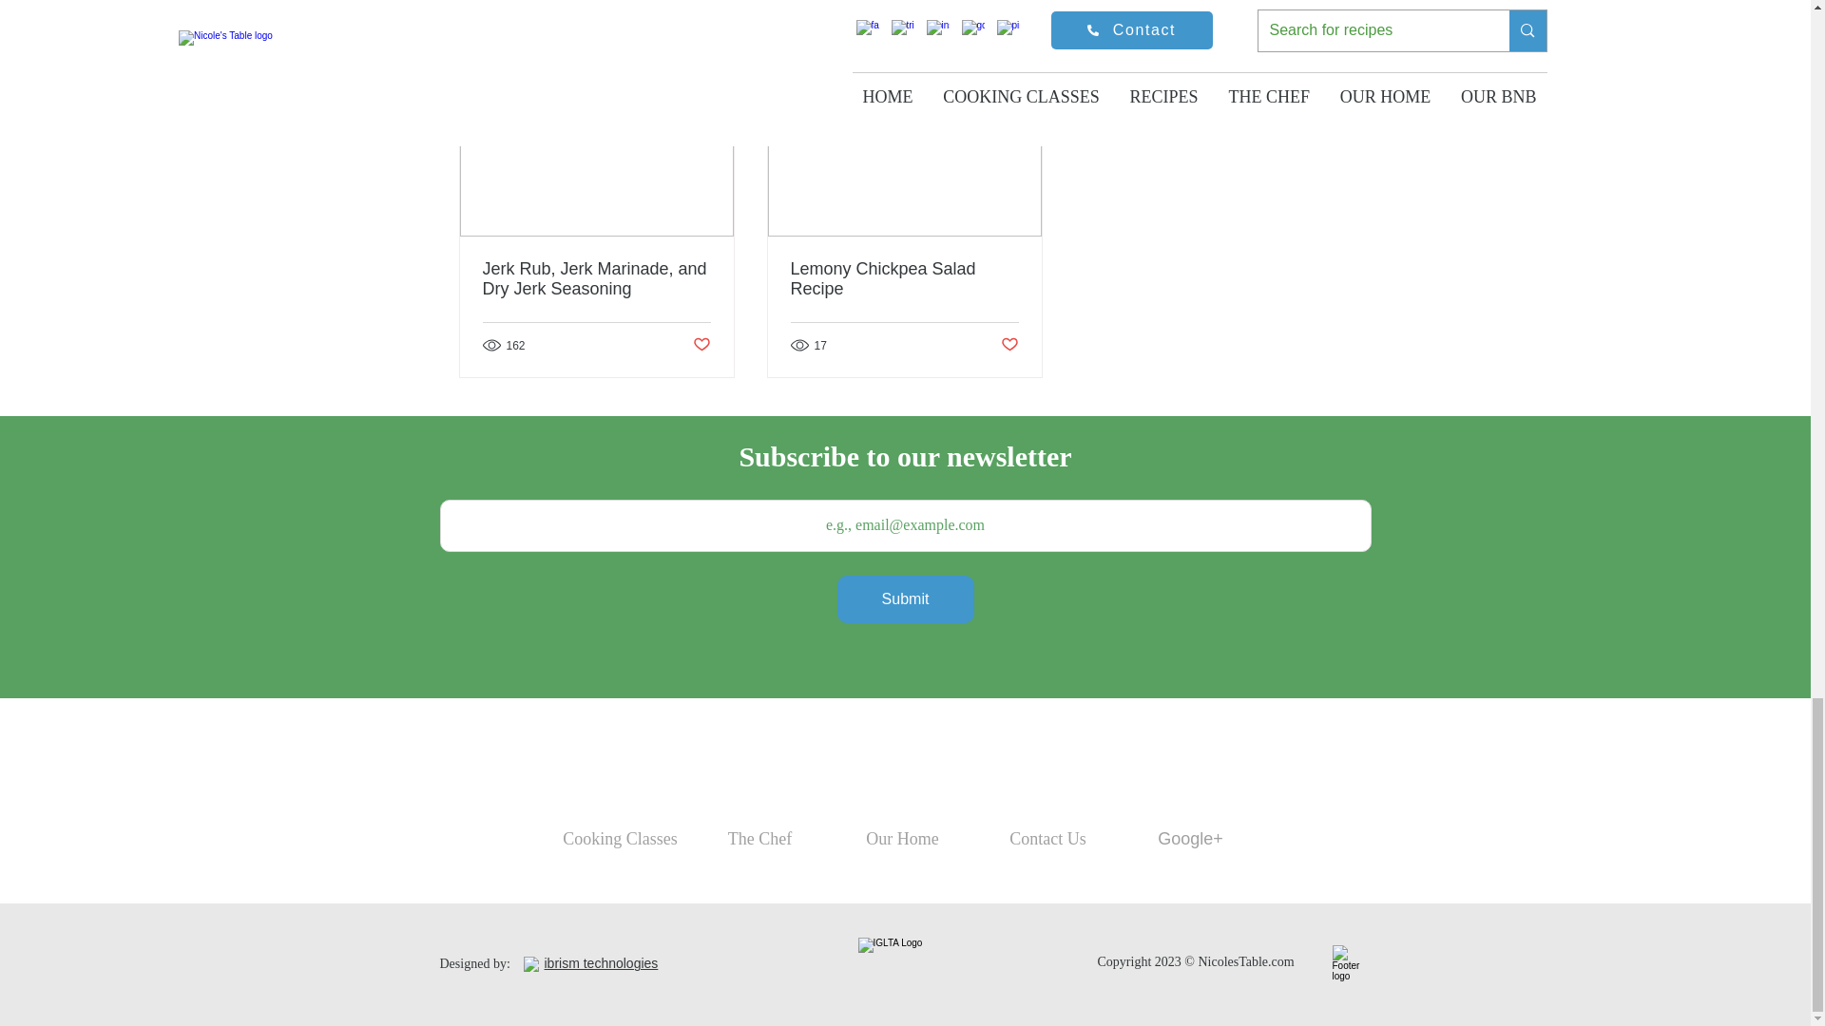  What do you see at coordinates (700, 345) in the screenshot?
I see `Post not marked as liked` at bounding box center [700, 345].